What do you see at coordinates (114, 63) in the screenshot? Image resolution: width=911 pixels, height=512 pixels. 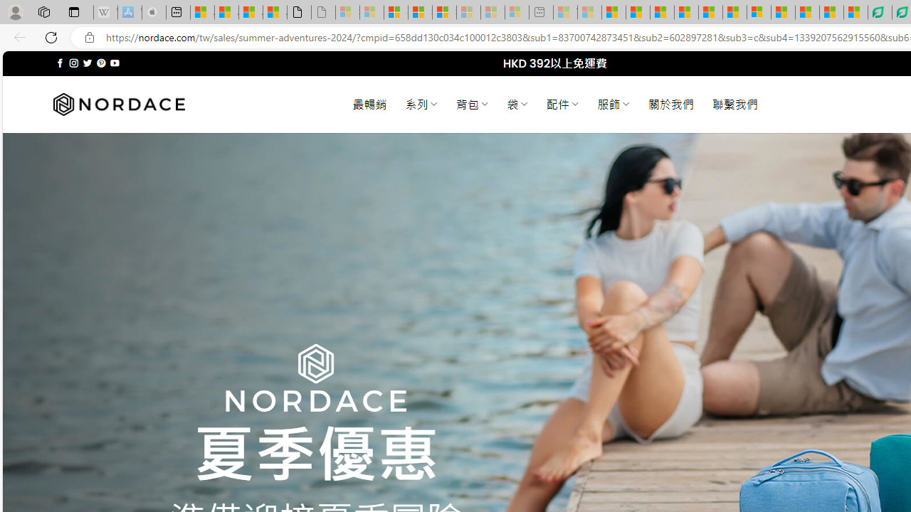 I see `Follow on YouTube` at bounding box center [114, 63].